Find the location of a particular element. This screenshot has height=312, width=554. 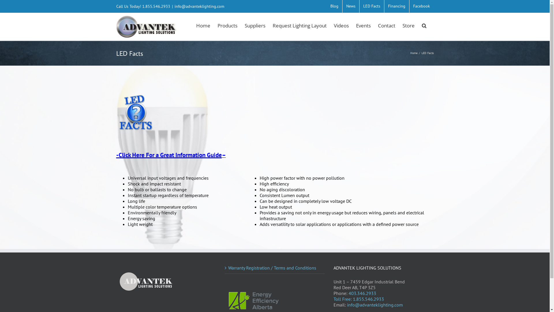

-Click Here For a Great Information Guide is located at coordinates (169, 155).